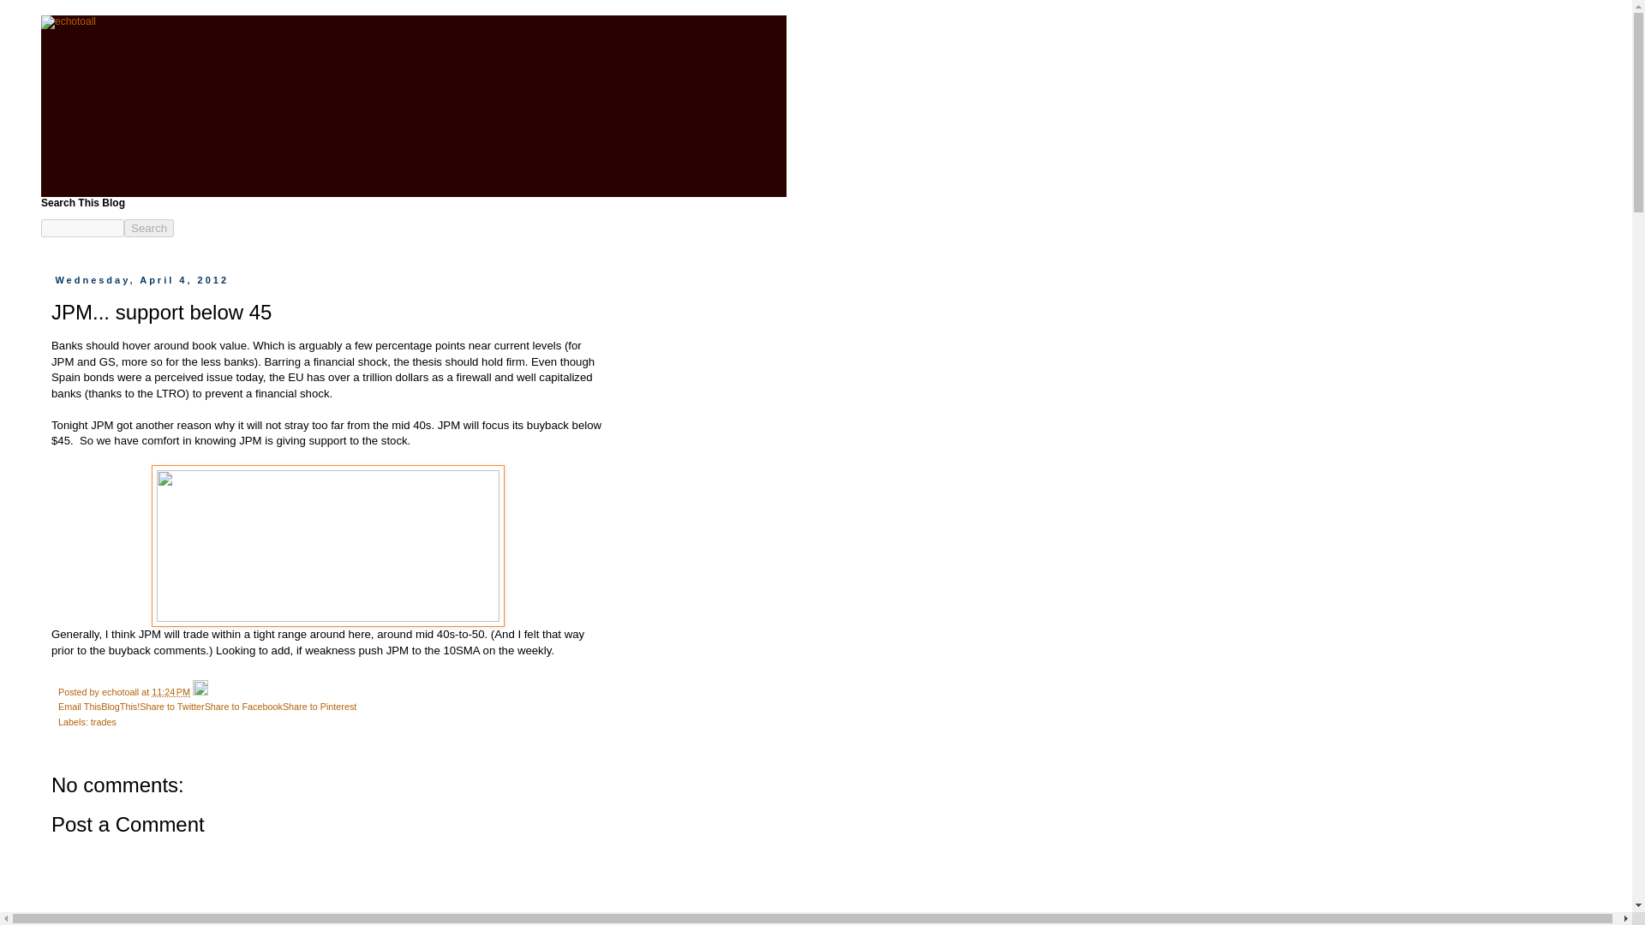 The width and height of the screenshot is (1645, 925). What do you see at coordinates (149, 228) in the screenshot?
I see `Search` at bounding box center [149, 228].